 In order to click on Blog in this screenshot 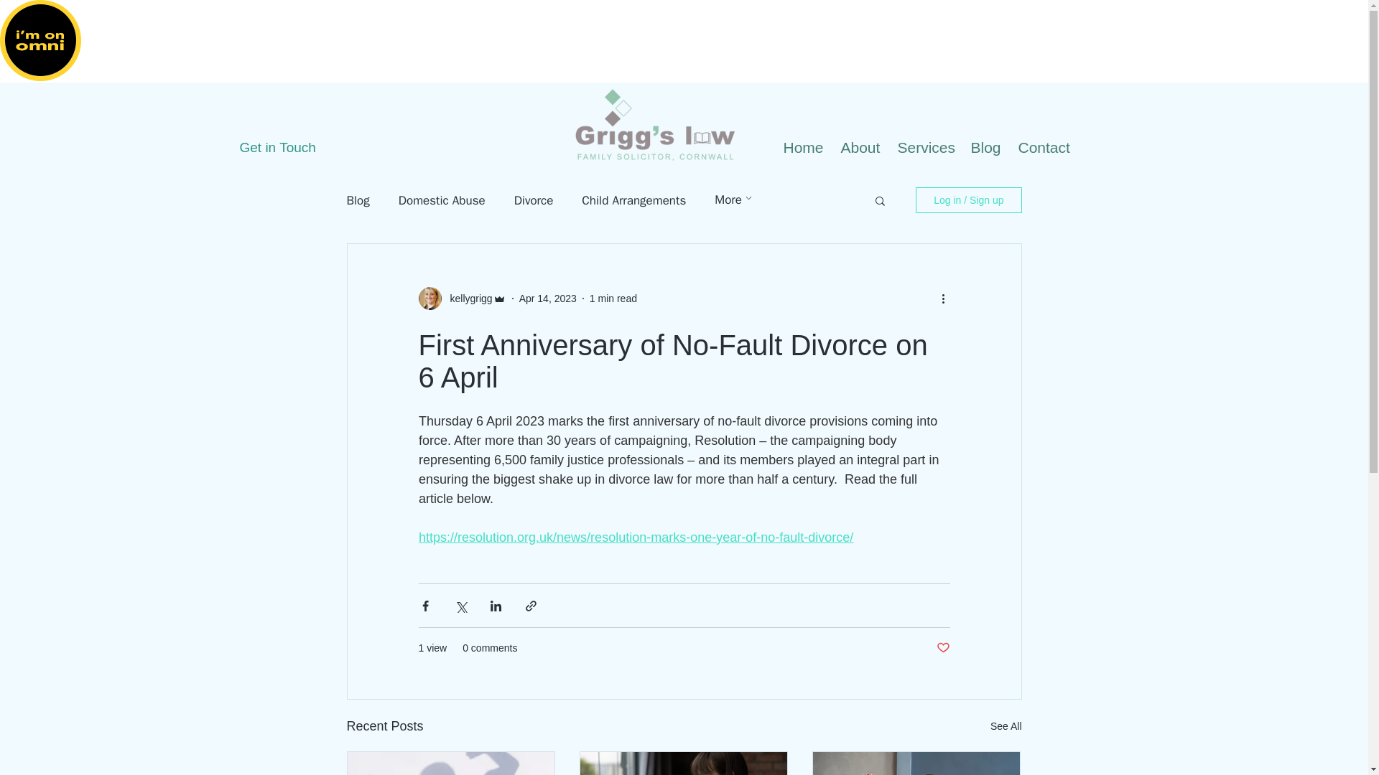, I will do `click(358, 199)`.